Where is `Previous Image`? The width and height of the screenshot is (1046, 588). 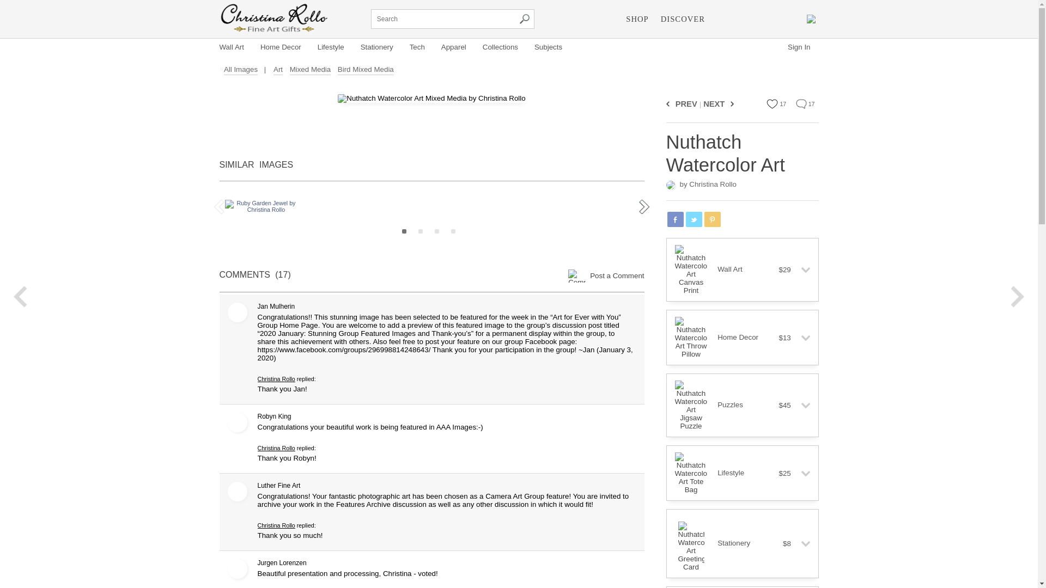
Previous Image is located at coordinates (669, 103).